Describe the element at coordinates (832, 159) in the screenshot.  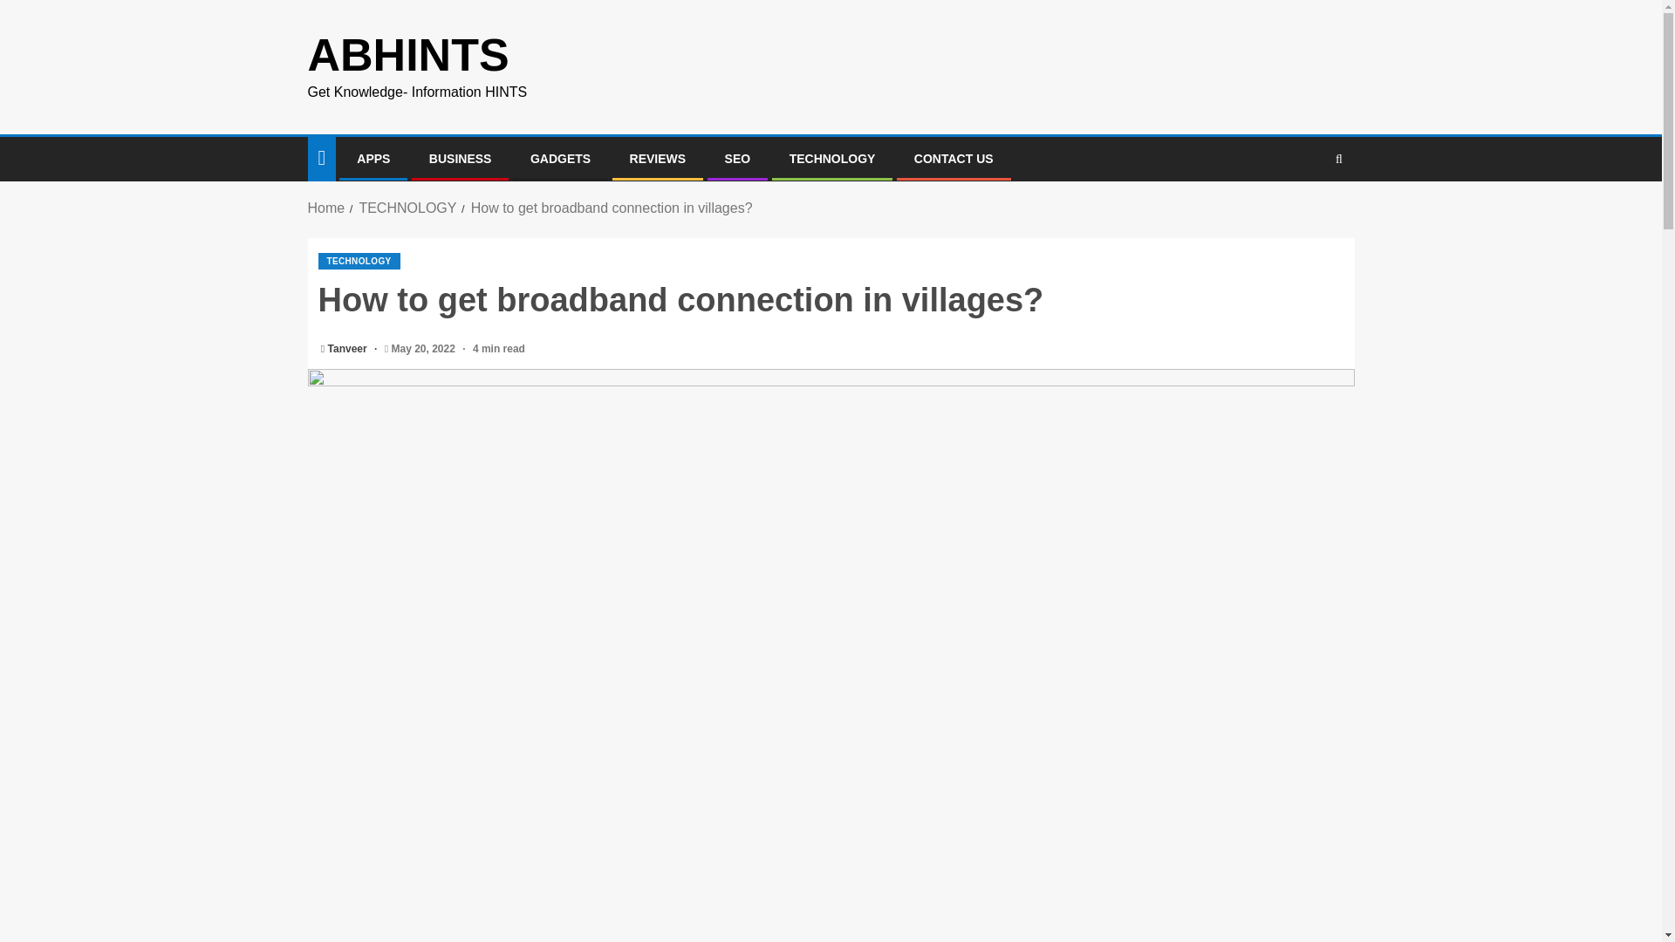
I see `TECHNOLOGY` at that location.